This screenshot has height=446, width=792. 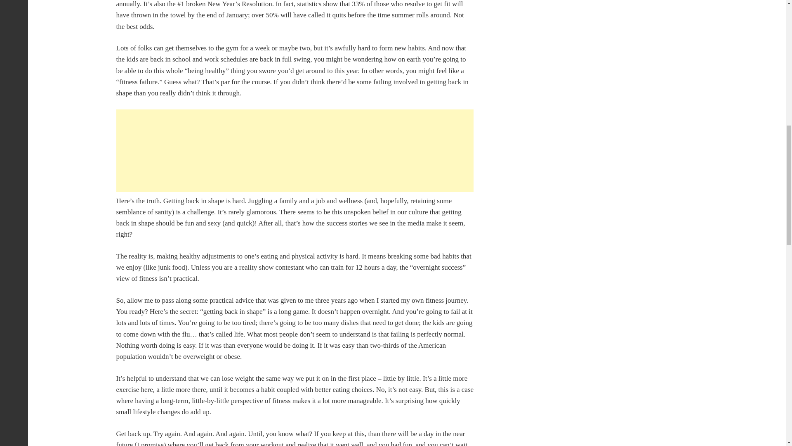 I want to click on Advertisement, so click(x=295, y=150).